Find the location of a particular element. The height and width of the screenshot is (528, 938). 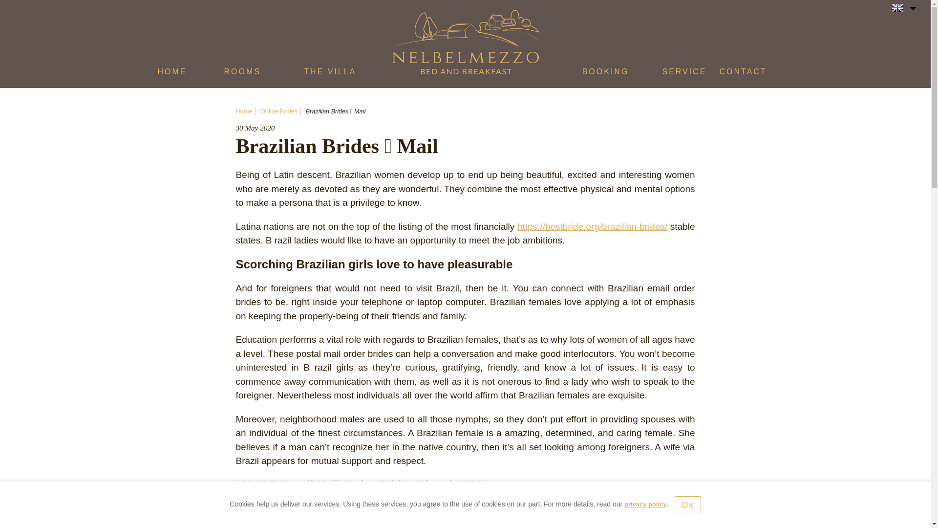

CONTACT is located at coordinates (743, 74).